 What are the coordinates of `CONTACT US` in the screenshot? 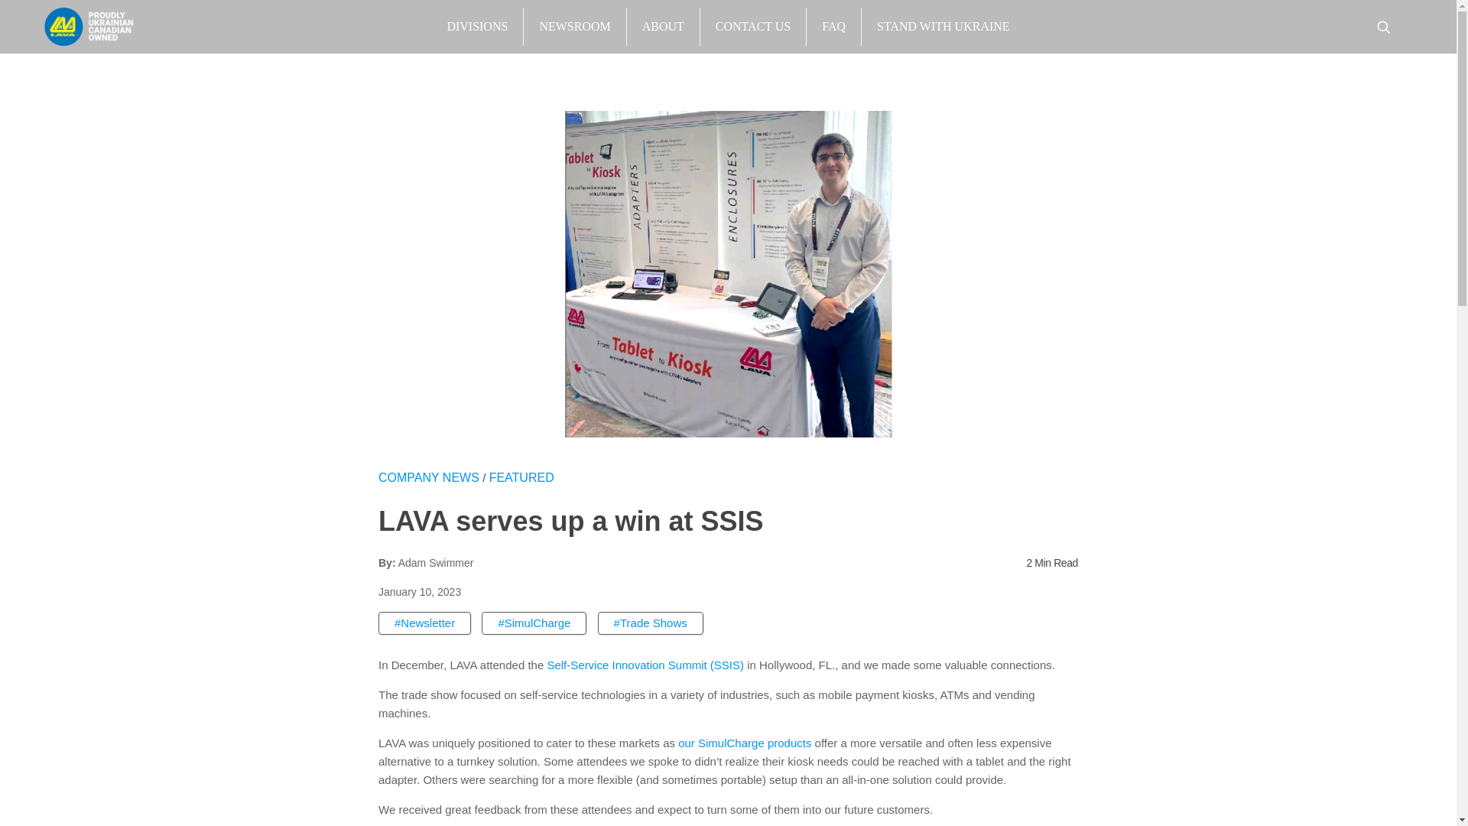 It's located at (752, 26).